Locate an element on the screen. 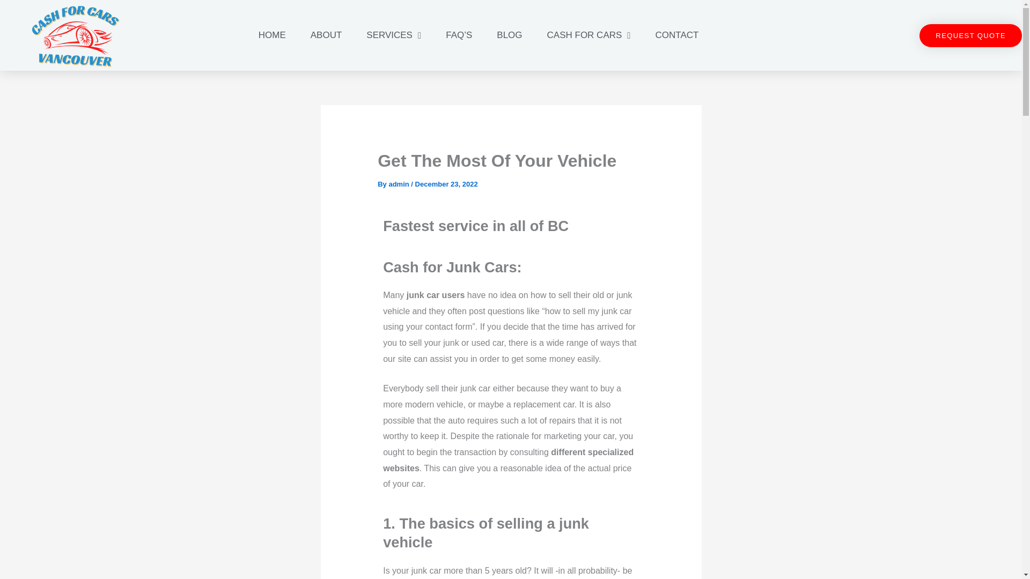  BLOG is located at coordinates (509, 35).